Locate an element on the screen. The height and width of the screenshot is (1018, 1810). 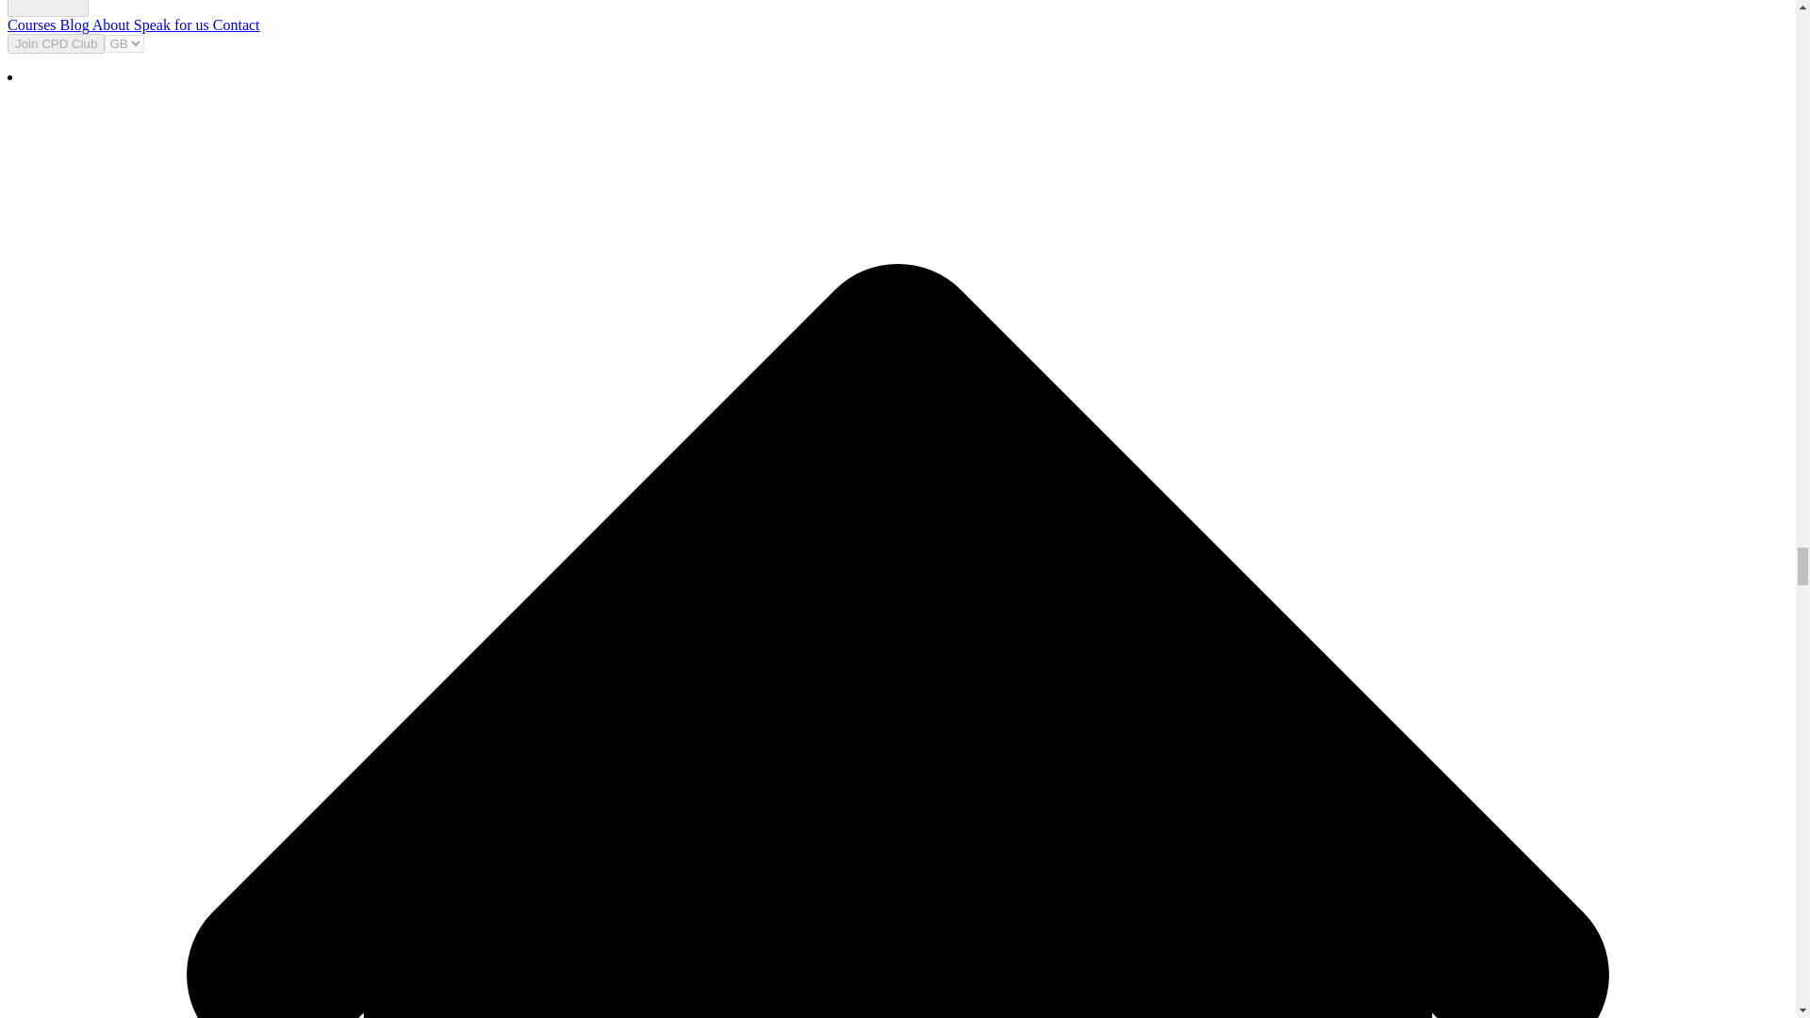
Blog is located at coordinates (72, 25).